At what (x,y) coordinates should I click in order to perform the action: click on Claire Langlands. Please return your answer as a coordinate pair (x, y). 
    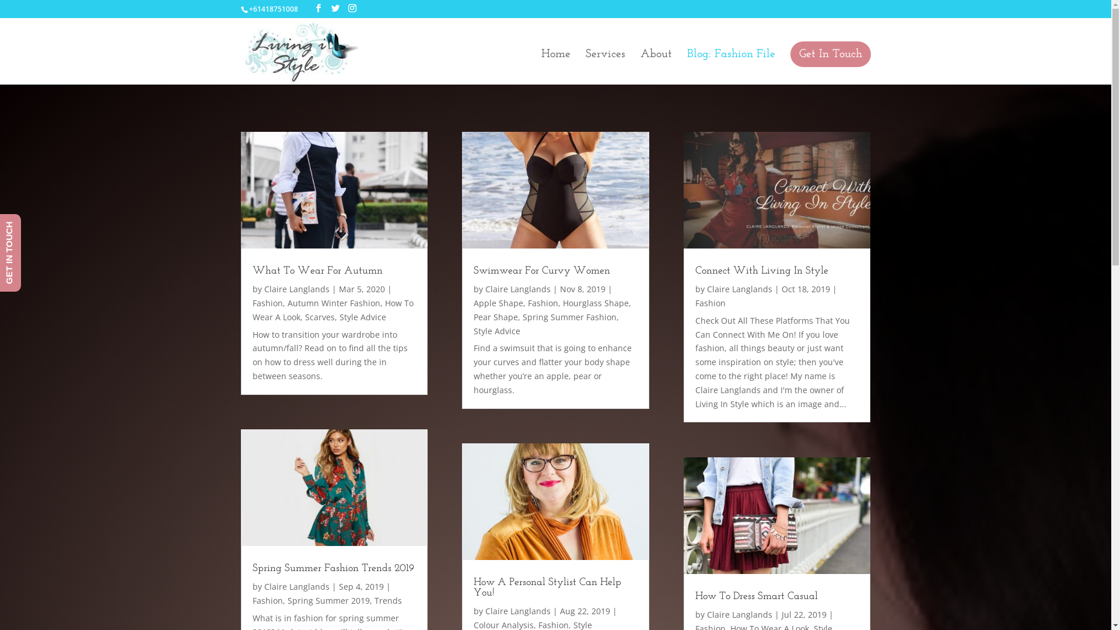
    Looking at the image, I should click on (518, 611).